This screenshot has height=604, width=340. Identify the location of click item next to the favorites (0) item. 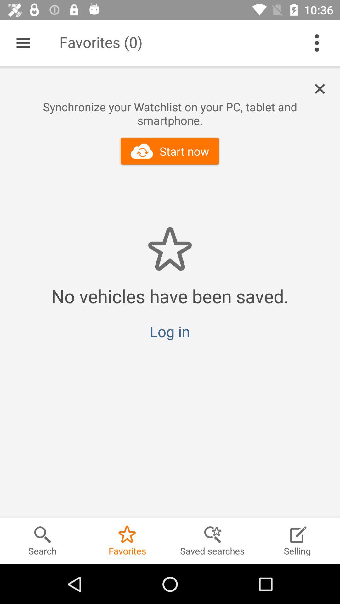
(317, 43).